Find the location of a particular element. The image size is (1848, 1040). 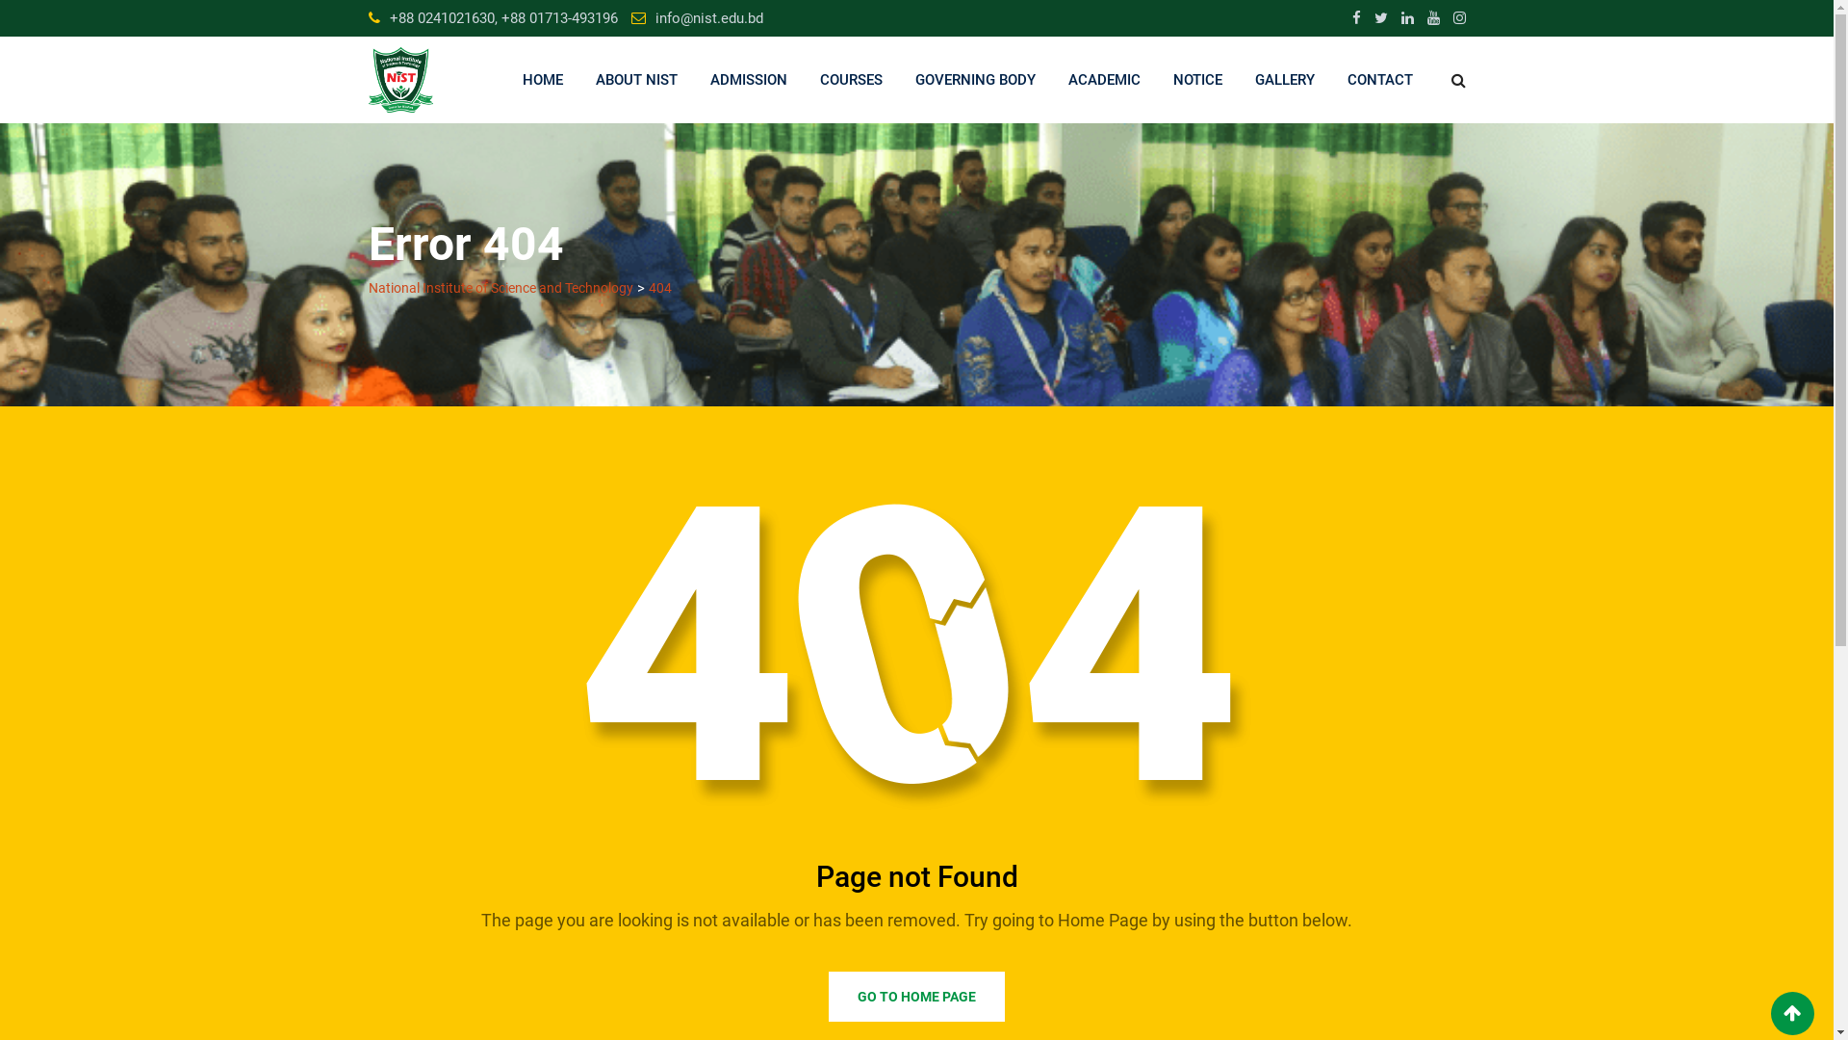

+88 0241021630, +88 01713-493196 is located at coordinates (502, 18).